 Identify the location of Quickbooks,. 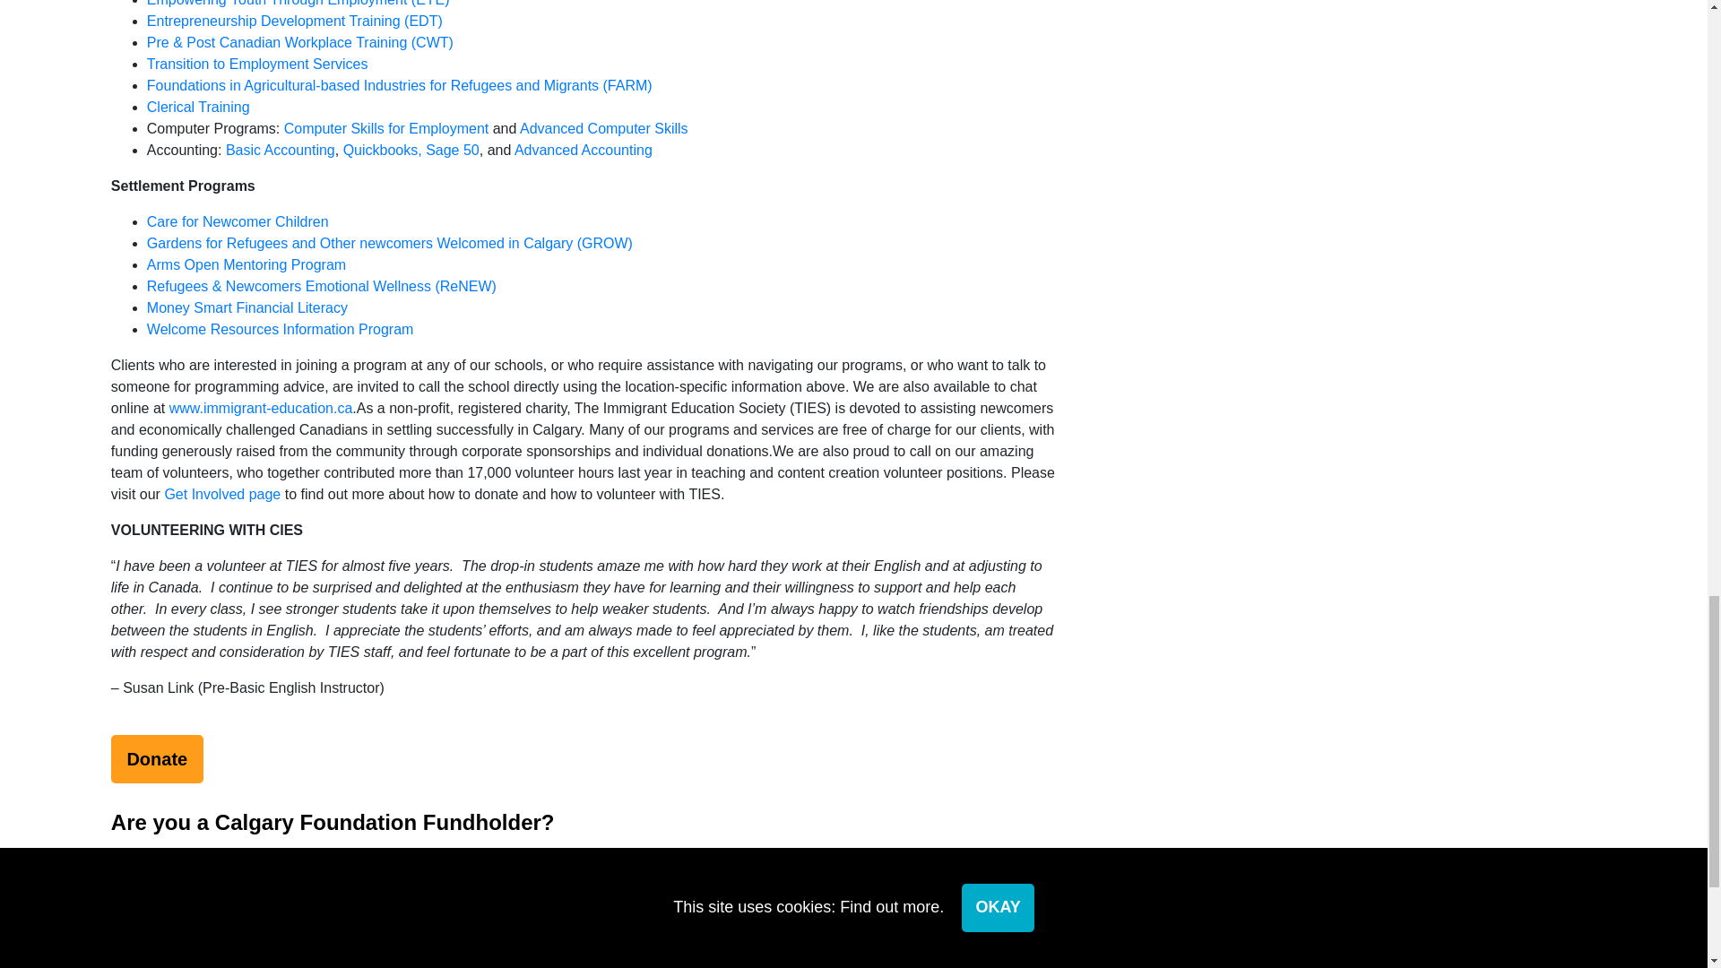
(382, 150).